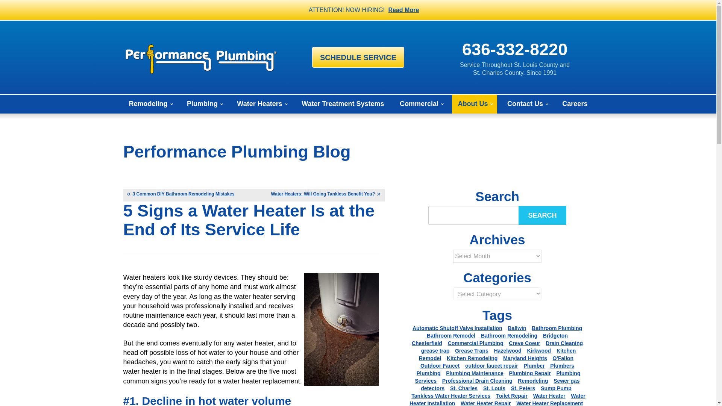  What do you see at coordinates (204, 104) in the screenshot?
I see `Plumbing` at bounding box center [204, 104].